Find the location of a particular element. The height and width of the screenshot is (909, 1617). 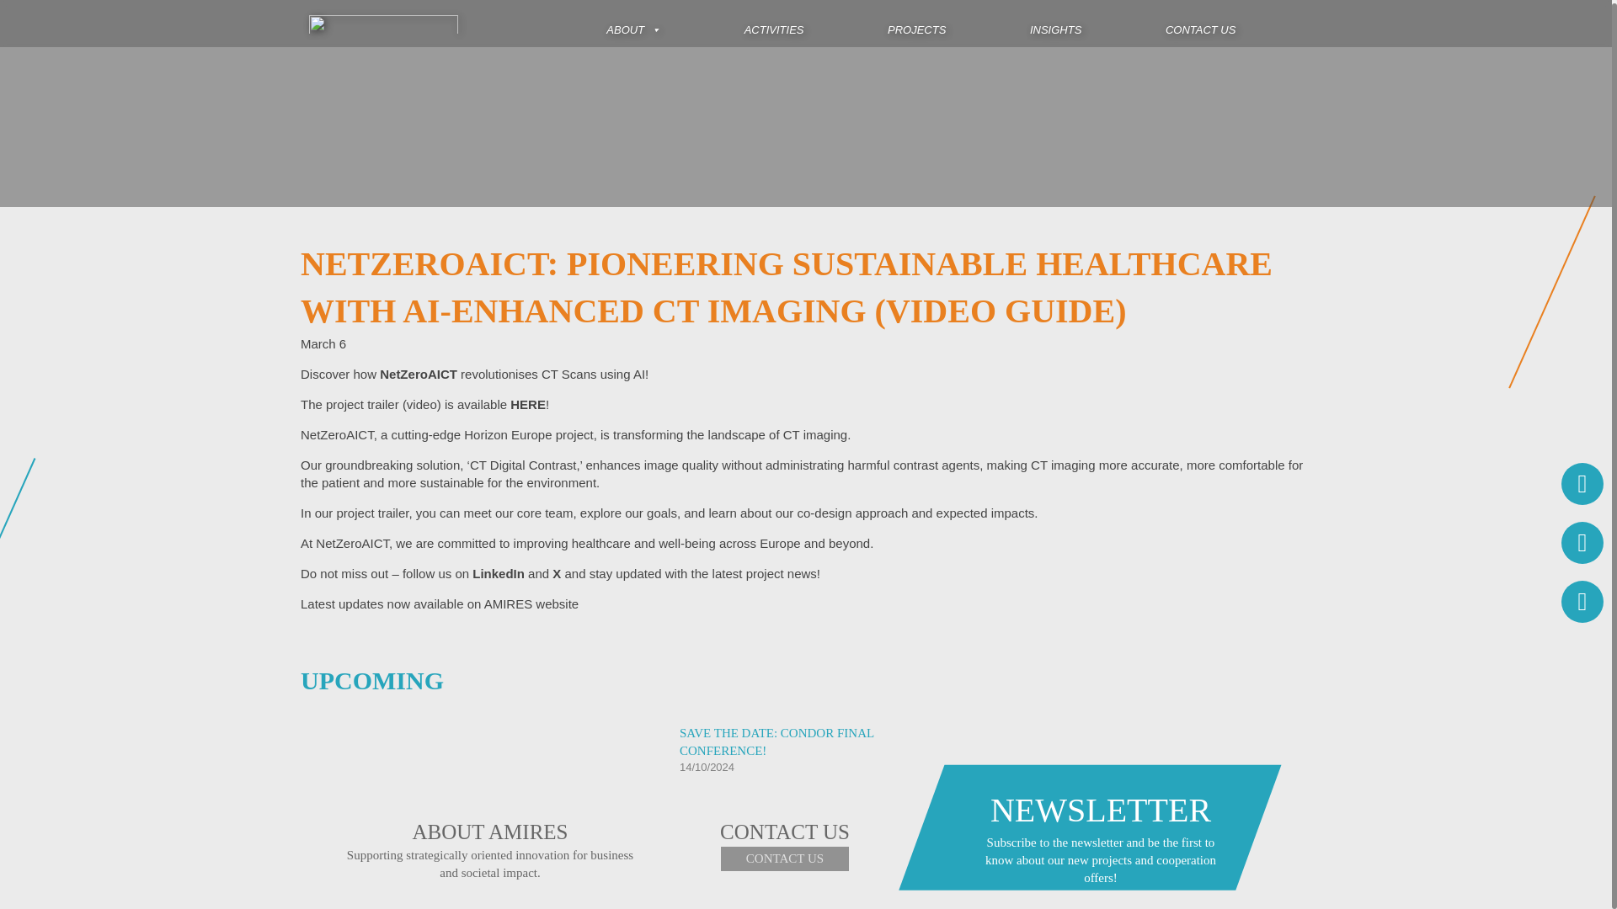

INSIGHTS is located at coordinates (1056, 24).